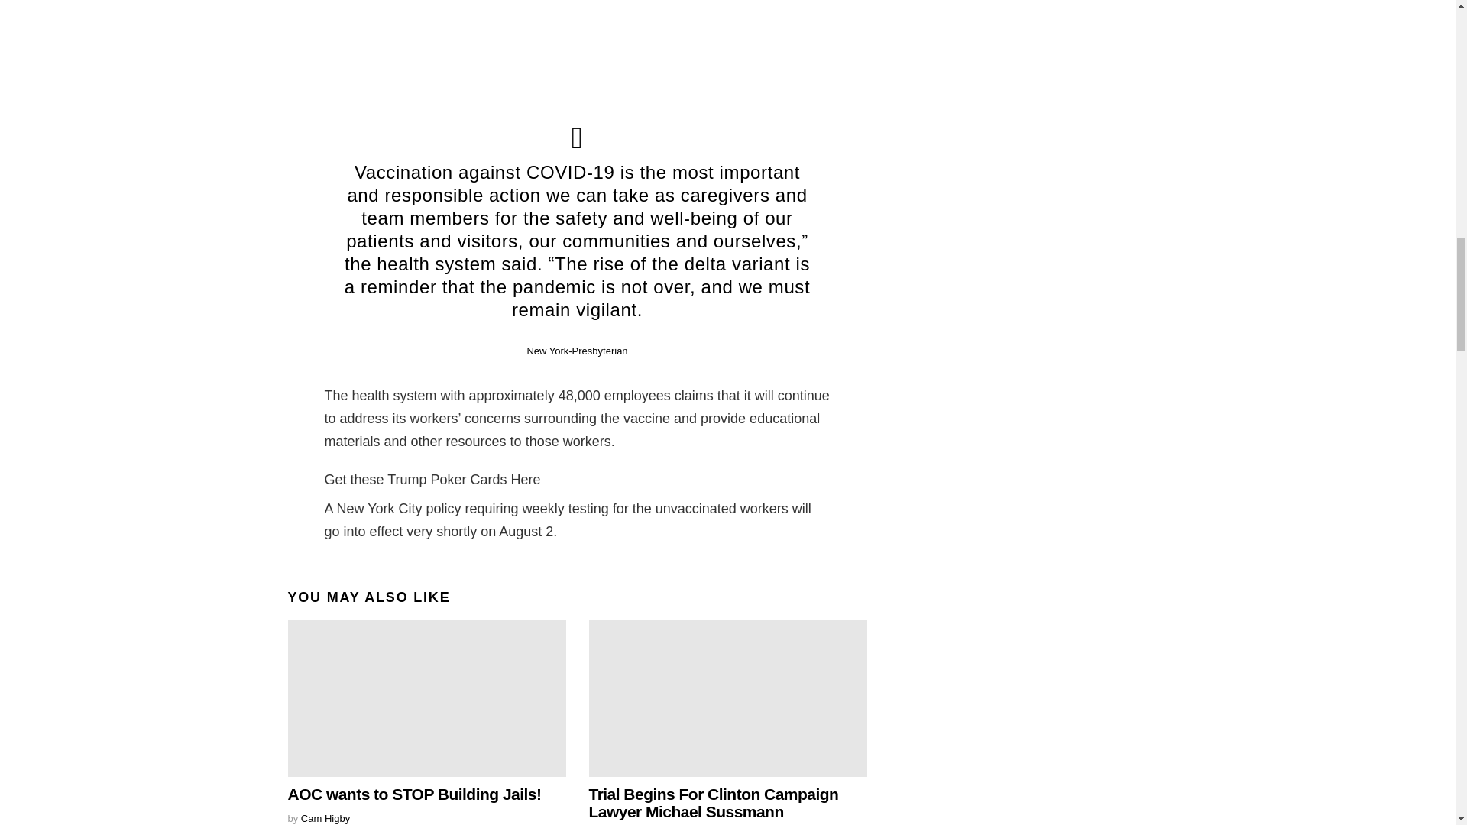 Image resolution: width=1467 pixels, height=825 pixels. Describe the element at coordinates (727, 698) in the screenshot. I see `Trial Begins For Clinton Campaign Lawyer Michael Sussmann` at that location.